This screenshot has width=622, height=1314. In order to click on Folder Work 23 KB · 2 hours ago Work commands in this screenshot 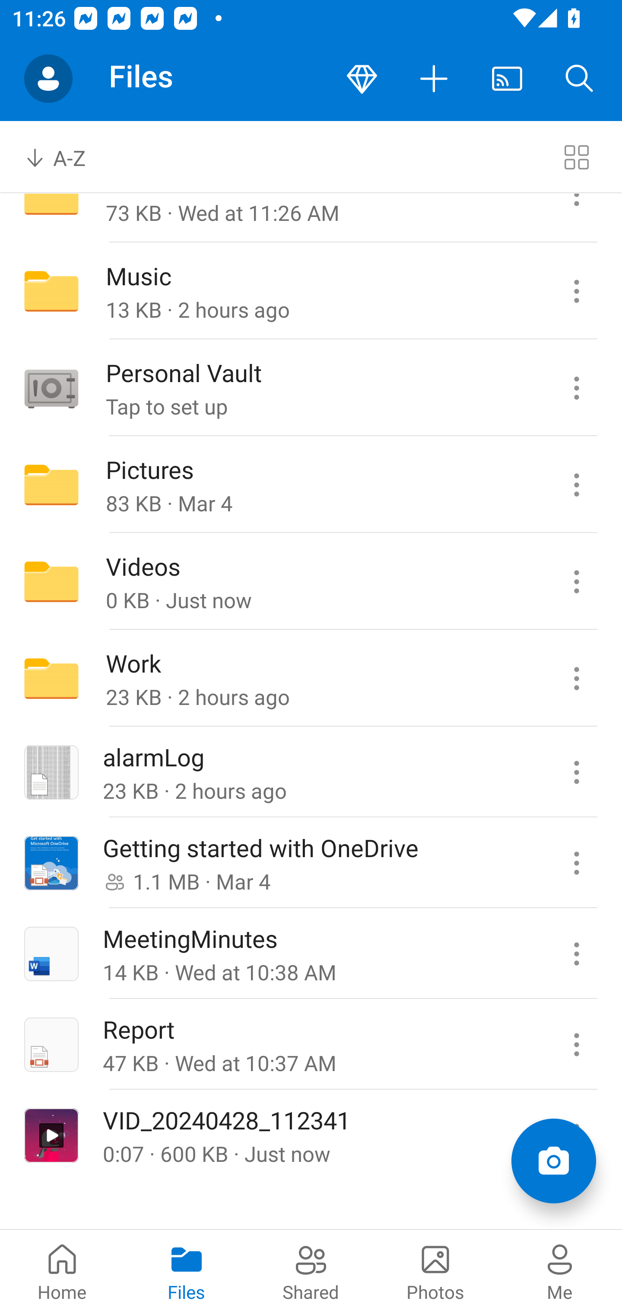, I will do `click(311, 679)`.